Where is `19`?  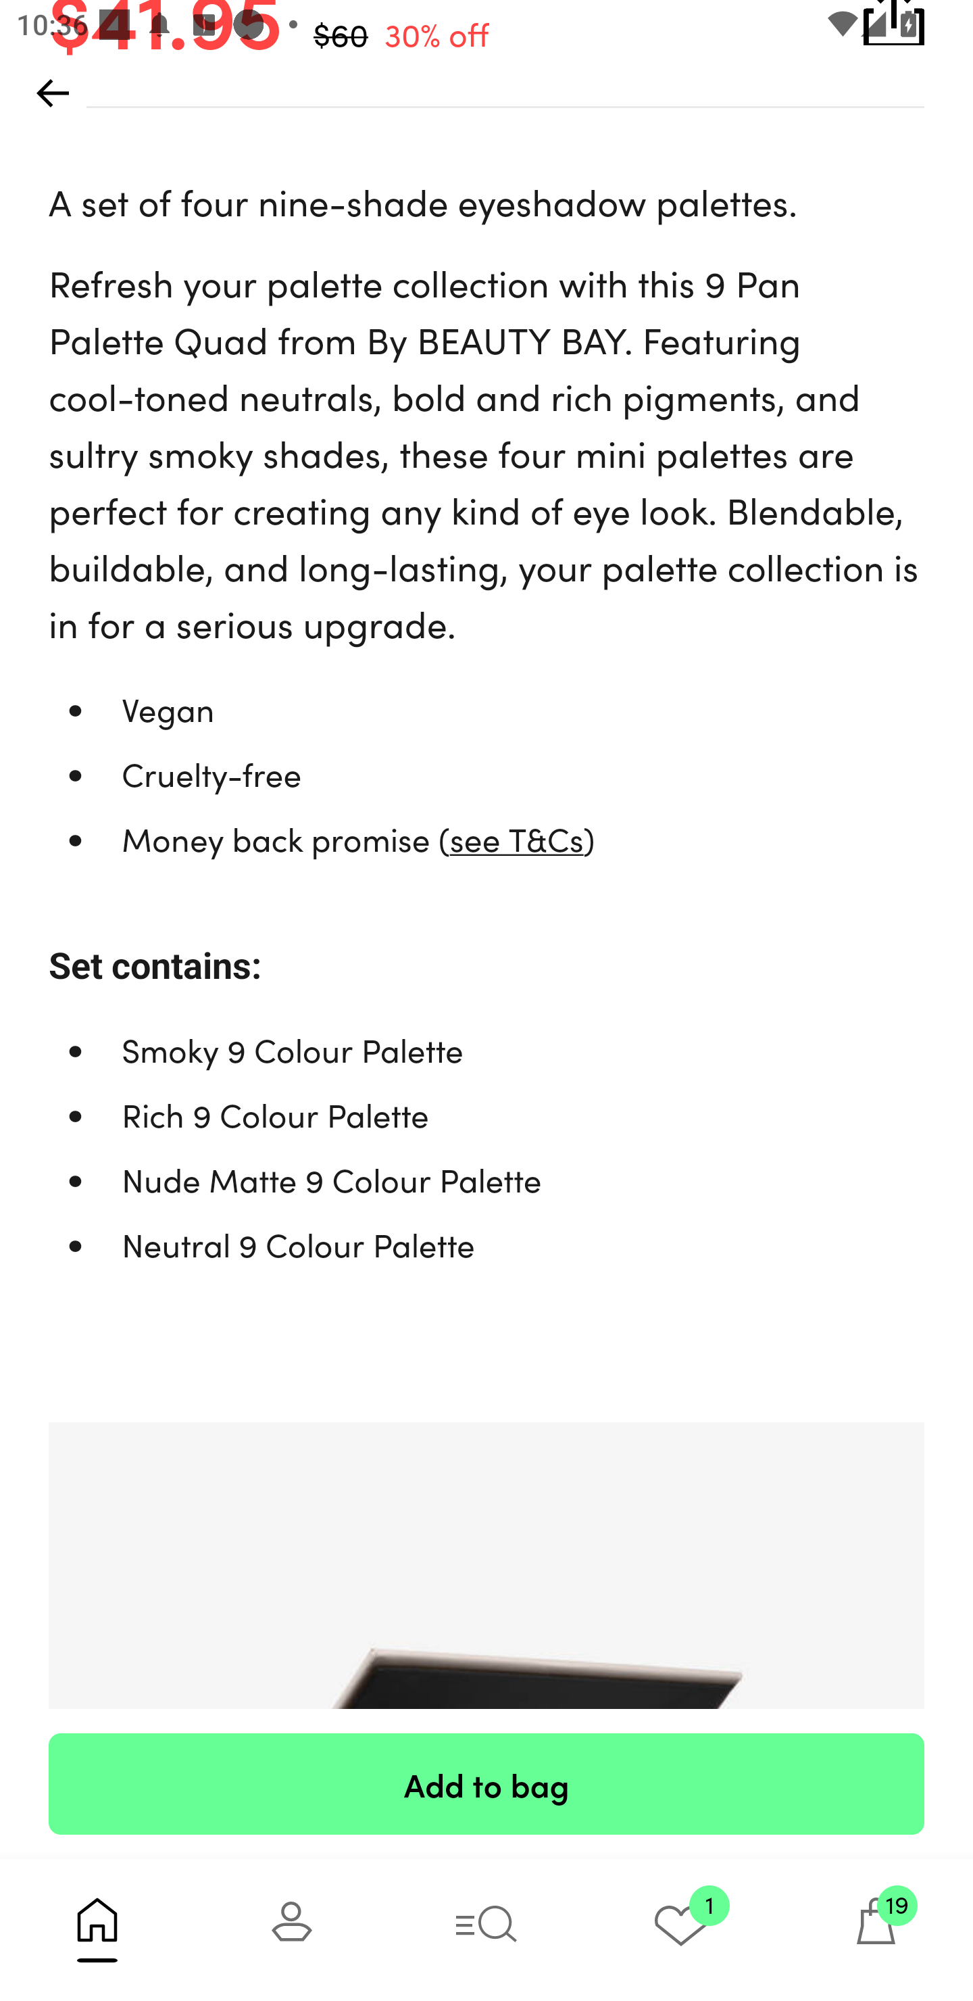 19 is located at coordinates (876, 1929).